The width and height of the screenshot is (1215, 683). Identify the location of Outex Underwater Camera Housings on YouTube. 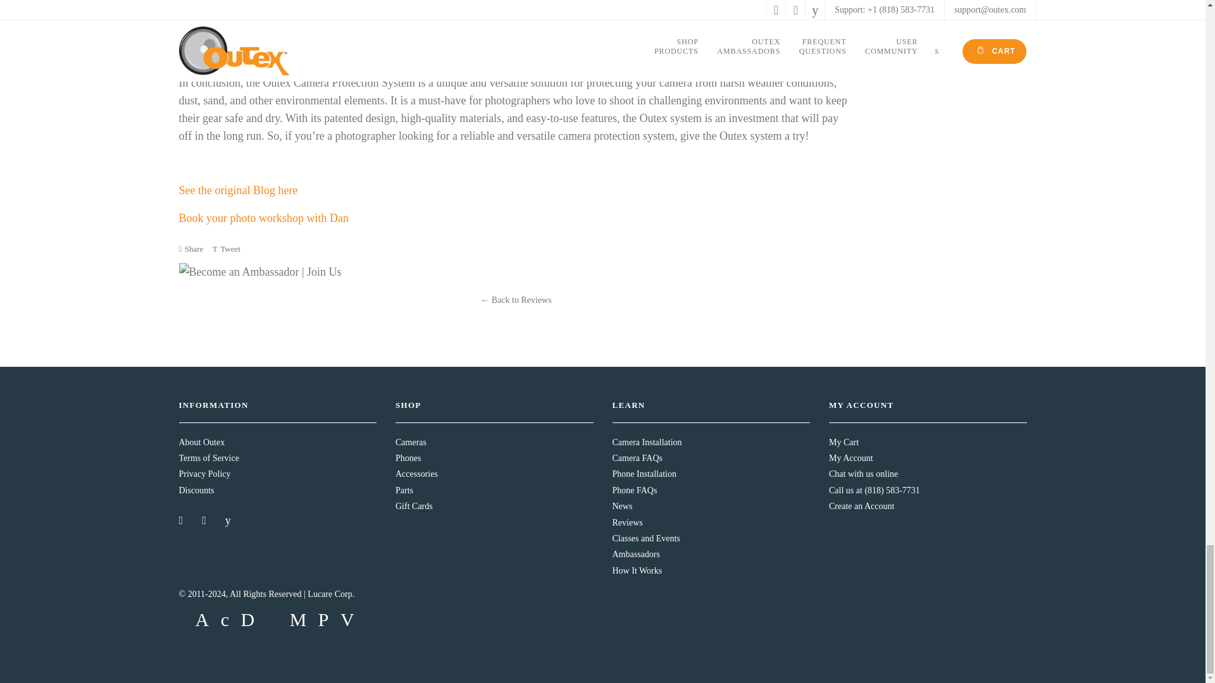
(229, 520).